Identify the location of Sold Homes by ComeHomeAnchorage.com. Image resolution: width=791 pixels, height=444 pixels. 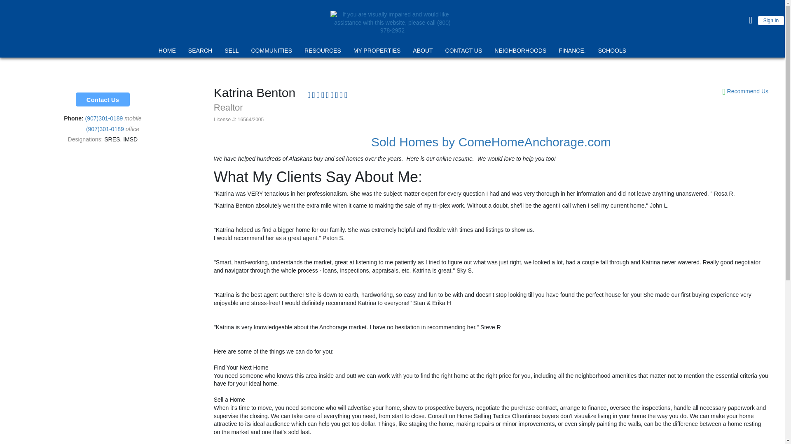
(491, 142).